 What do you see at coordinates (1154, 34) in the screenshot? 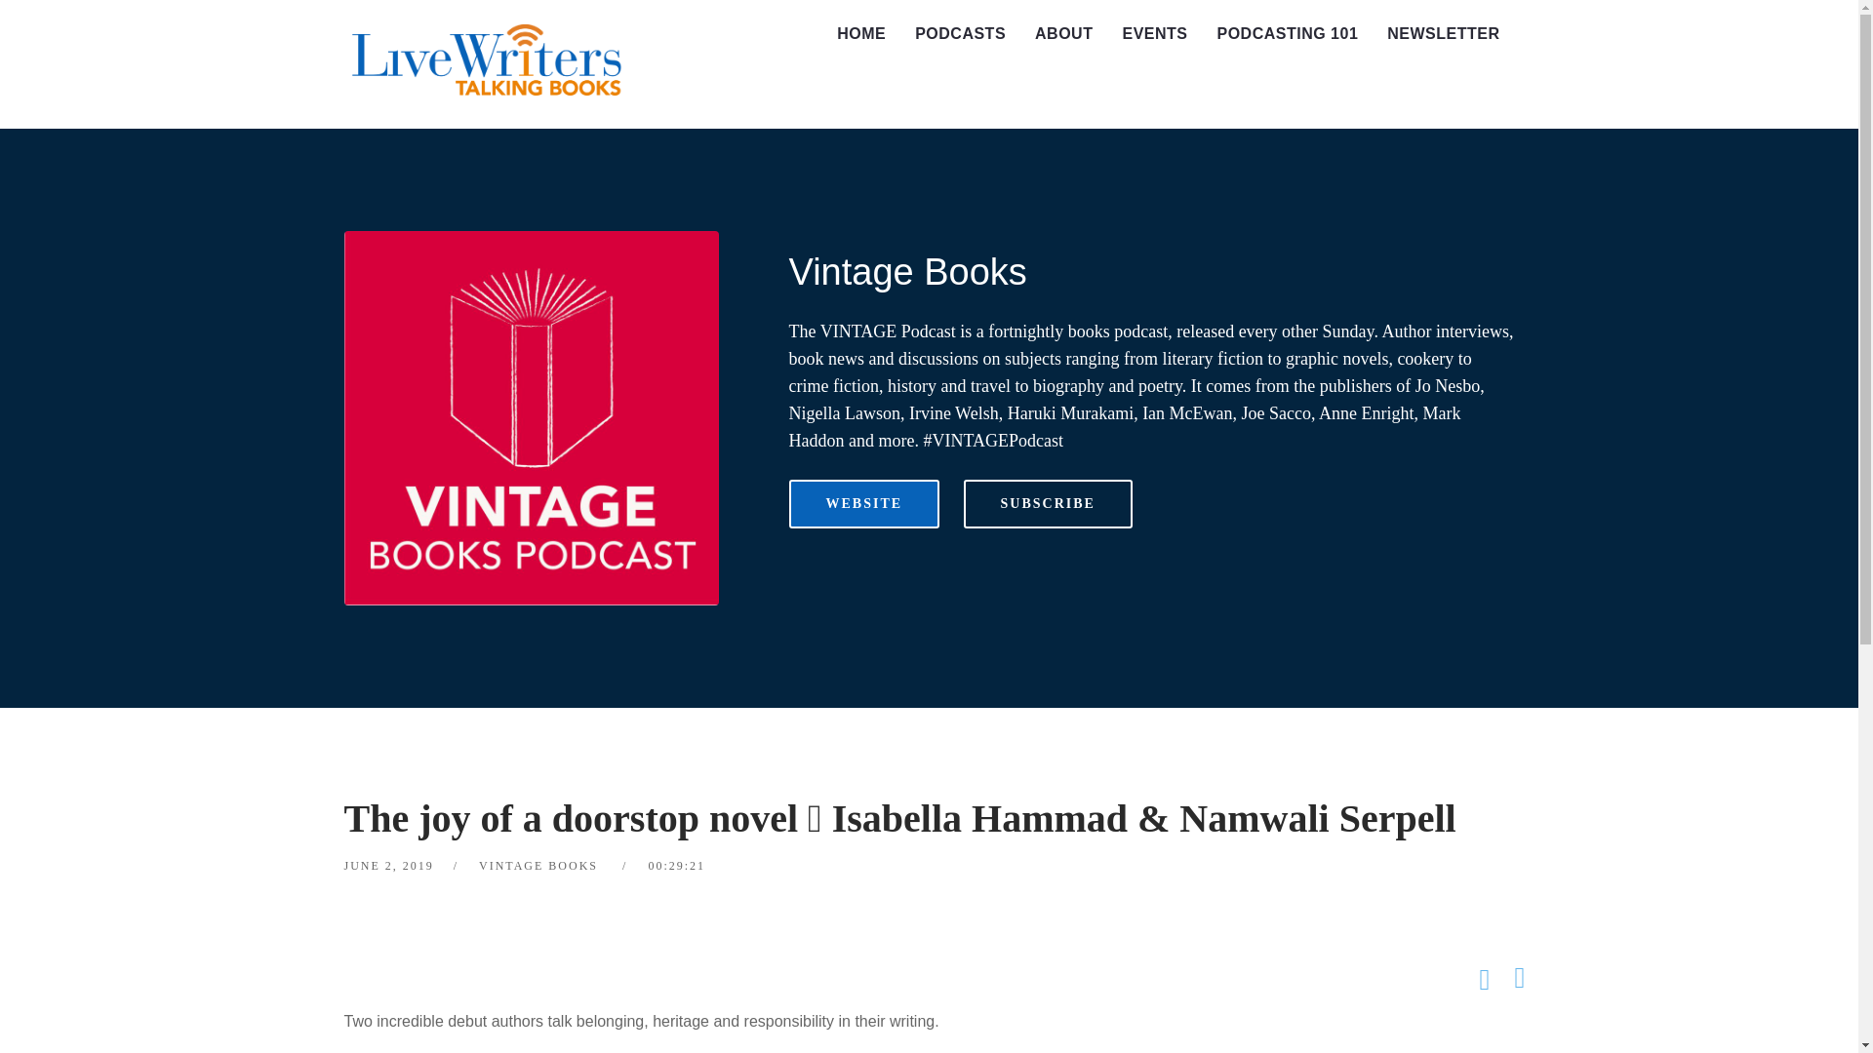
I see `EVENTS` at bounding box center [1154, 34].